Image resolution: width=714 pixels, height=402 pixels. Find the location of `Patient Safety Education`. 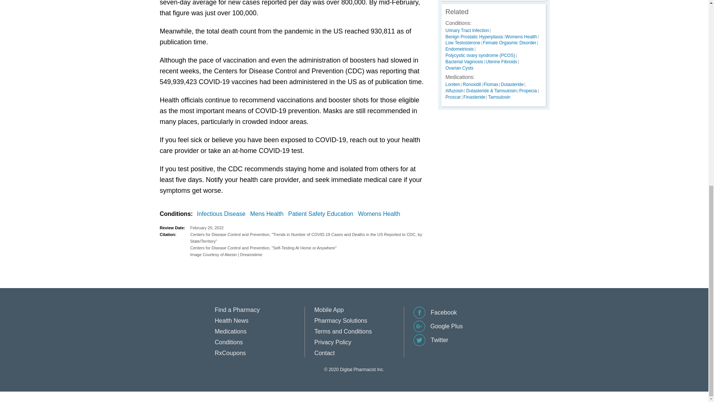

Patient Safety Education is located at coordinates (322, 214).